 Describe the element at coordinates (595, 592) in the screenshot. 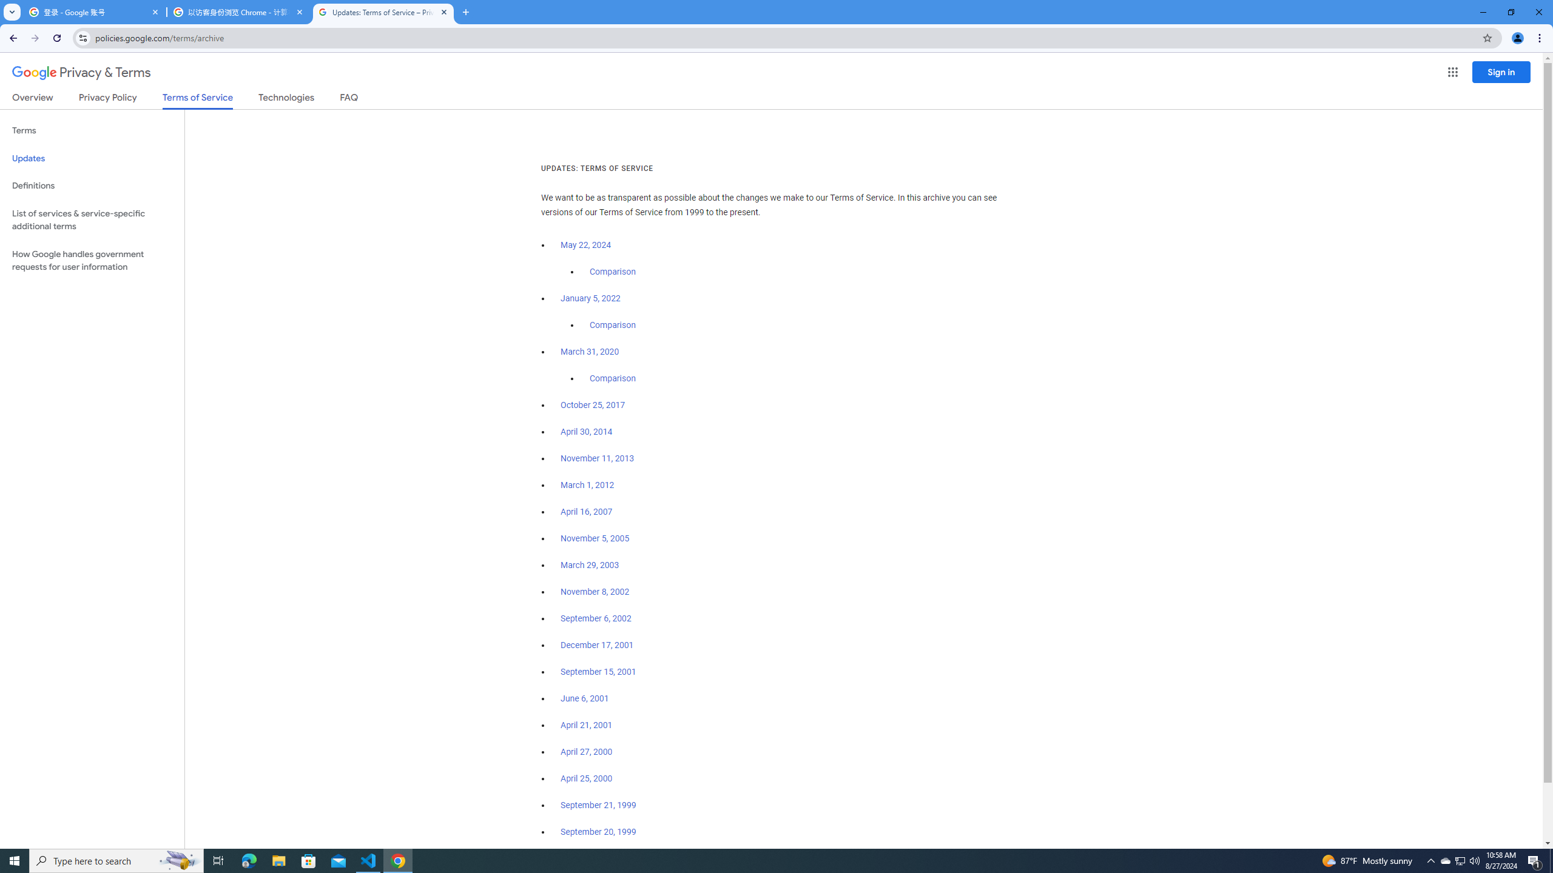

I see `November 8, 2002` at that location.